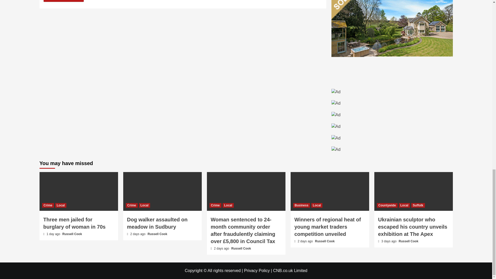 The height and width of the screenshot is (279, 496). I want to click on Local, so click(61, 205).